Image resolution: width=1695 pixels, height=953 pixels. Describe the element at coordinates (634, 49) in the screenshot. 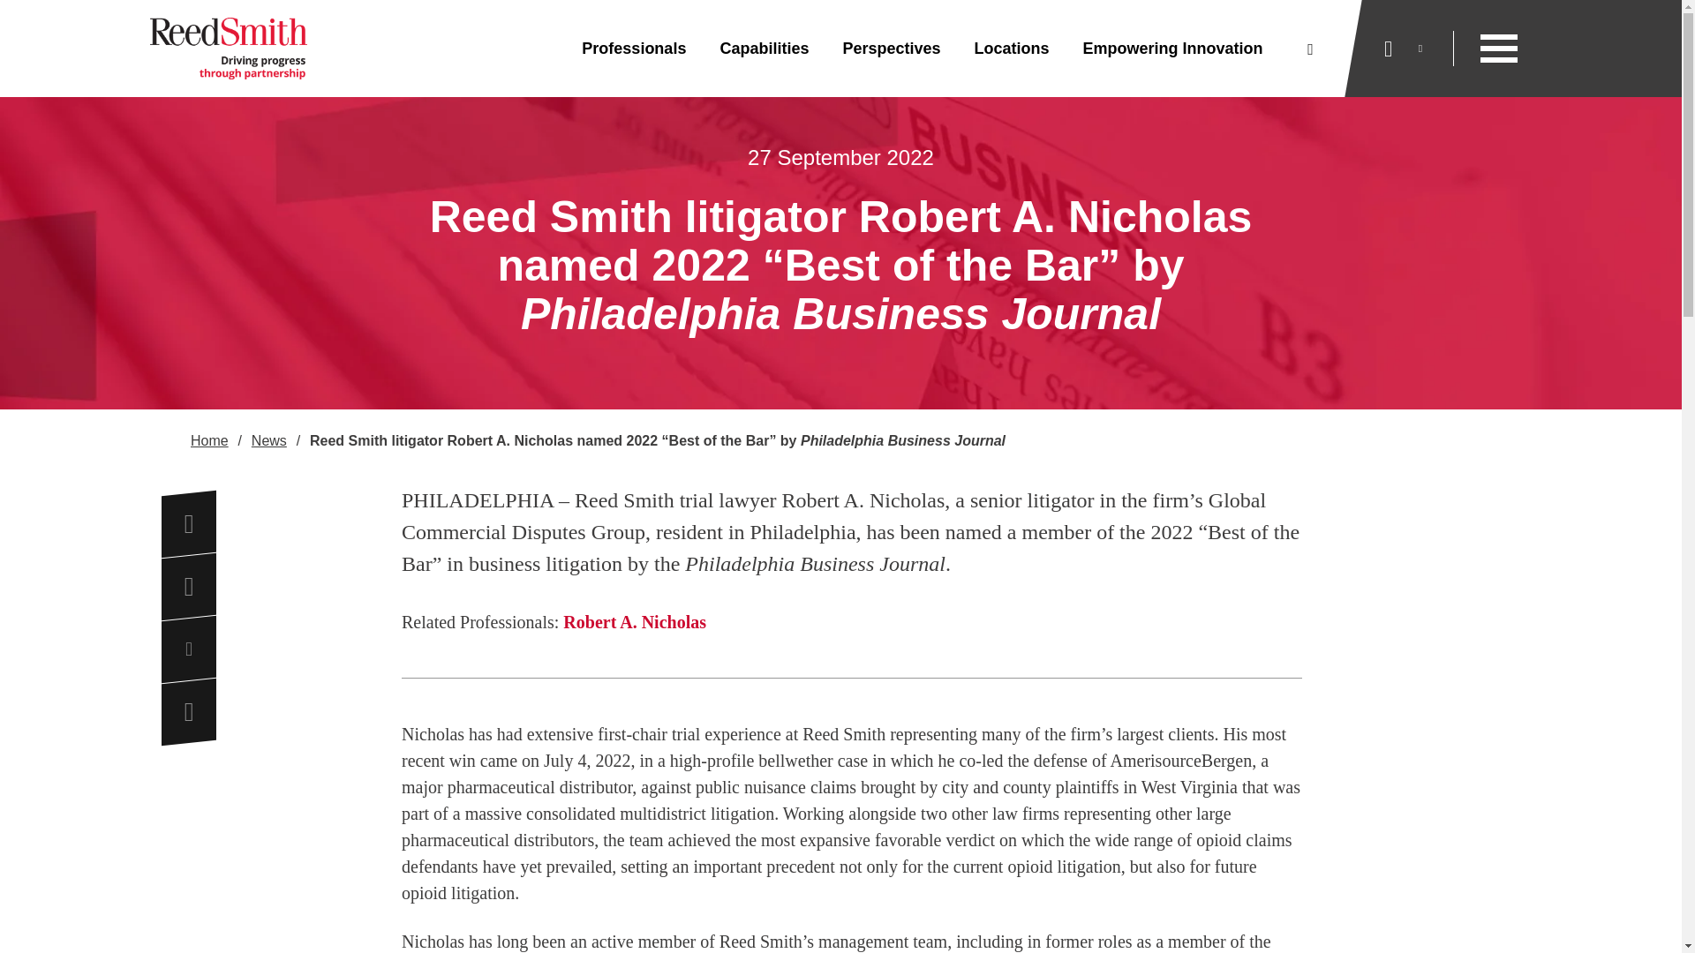

I see `Professionals` at that location.